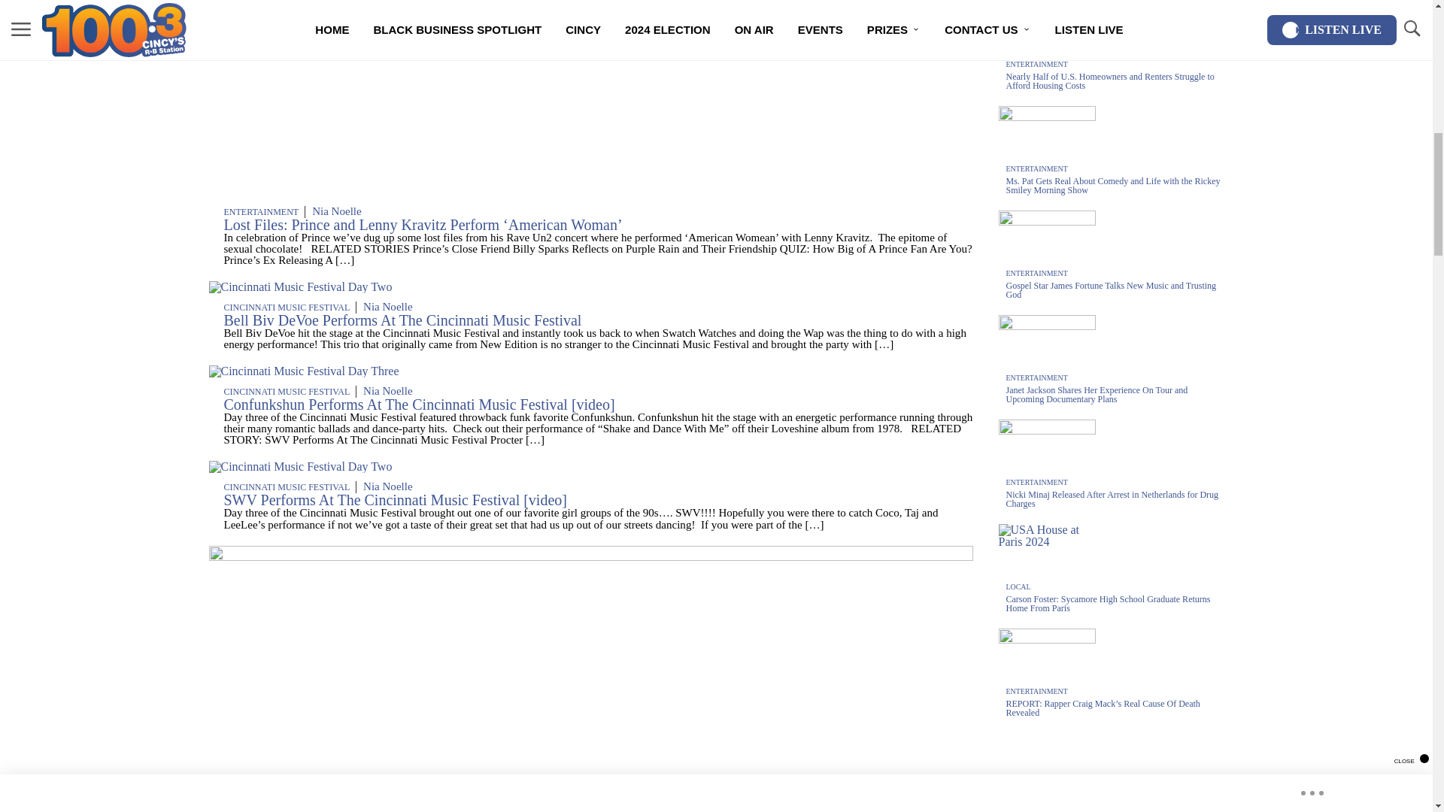 This screenshot has height=812, width=1444. Describe the element at coordinates (402, 320) in the screenshot. I see `Bell Biv DeVoe Performs At The Cincinnati Music Festival` at that location.